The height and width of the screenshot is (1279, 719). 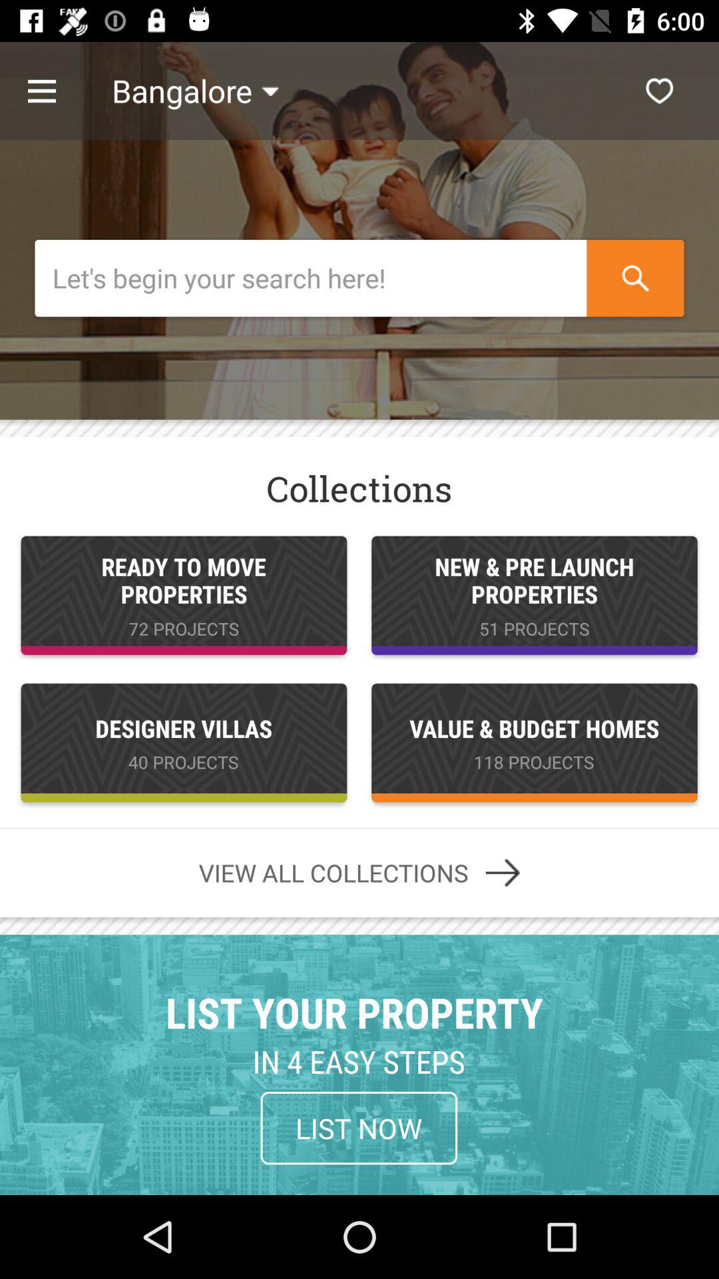 I want to click on swipe to bangalore item, so click(x=195, y=91).